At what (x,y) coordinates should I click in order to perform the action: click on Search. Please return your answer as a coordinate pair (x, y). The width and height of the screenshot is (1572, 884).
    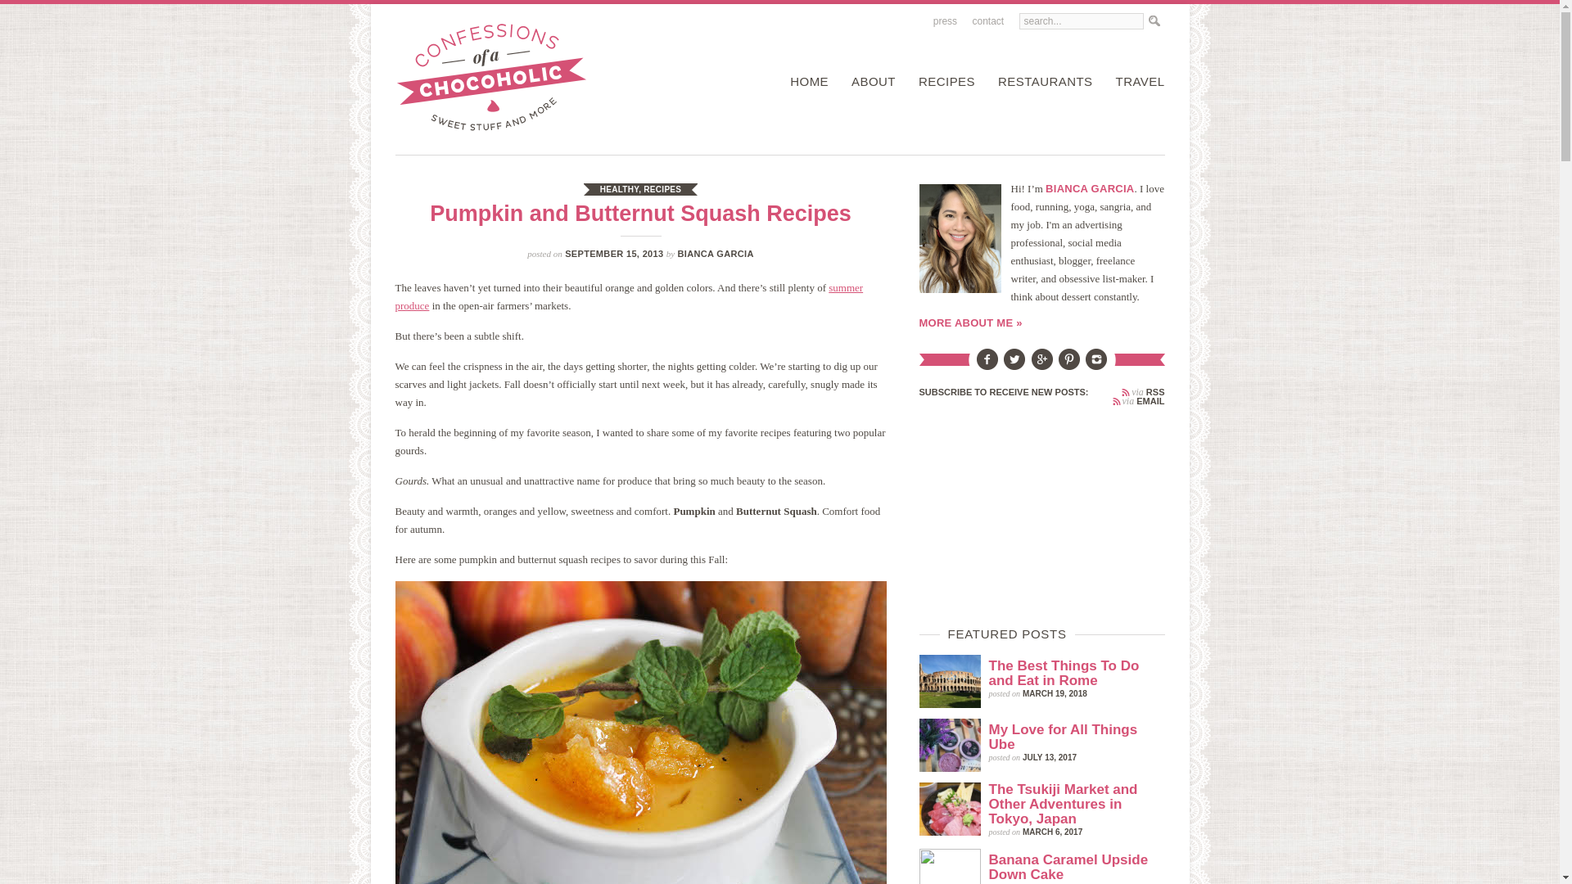
    Looking at the image, I should click on (1153, 21).